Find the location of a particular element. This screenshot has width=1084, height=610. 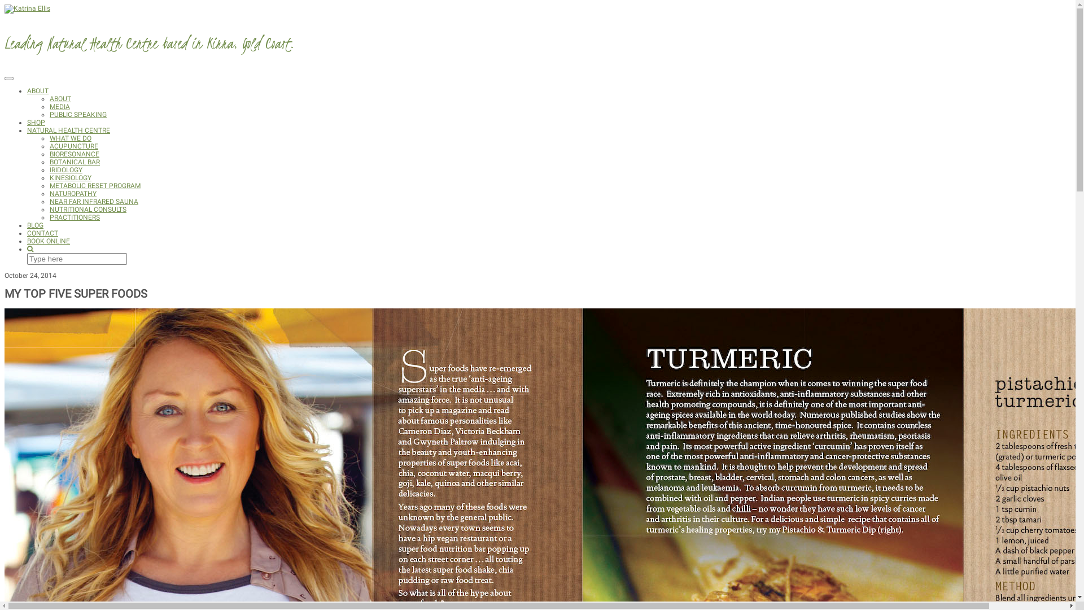

SHOP is located at coordinates (36, 123).